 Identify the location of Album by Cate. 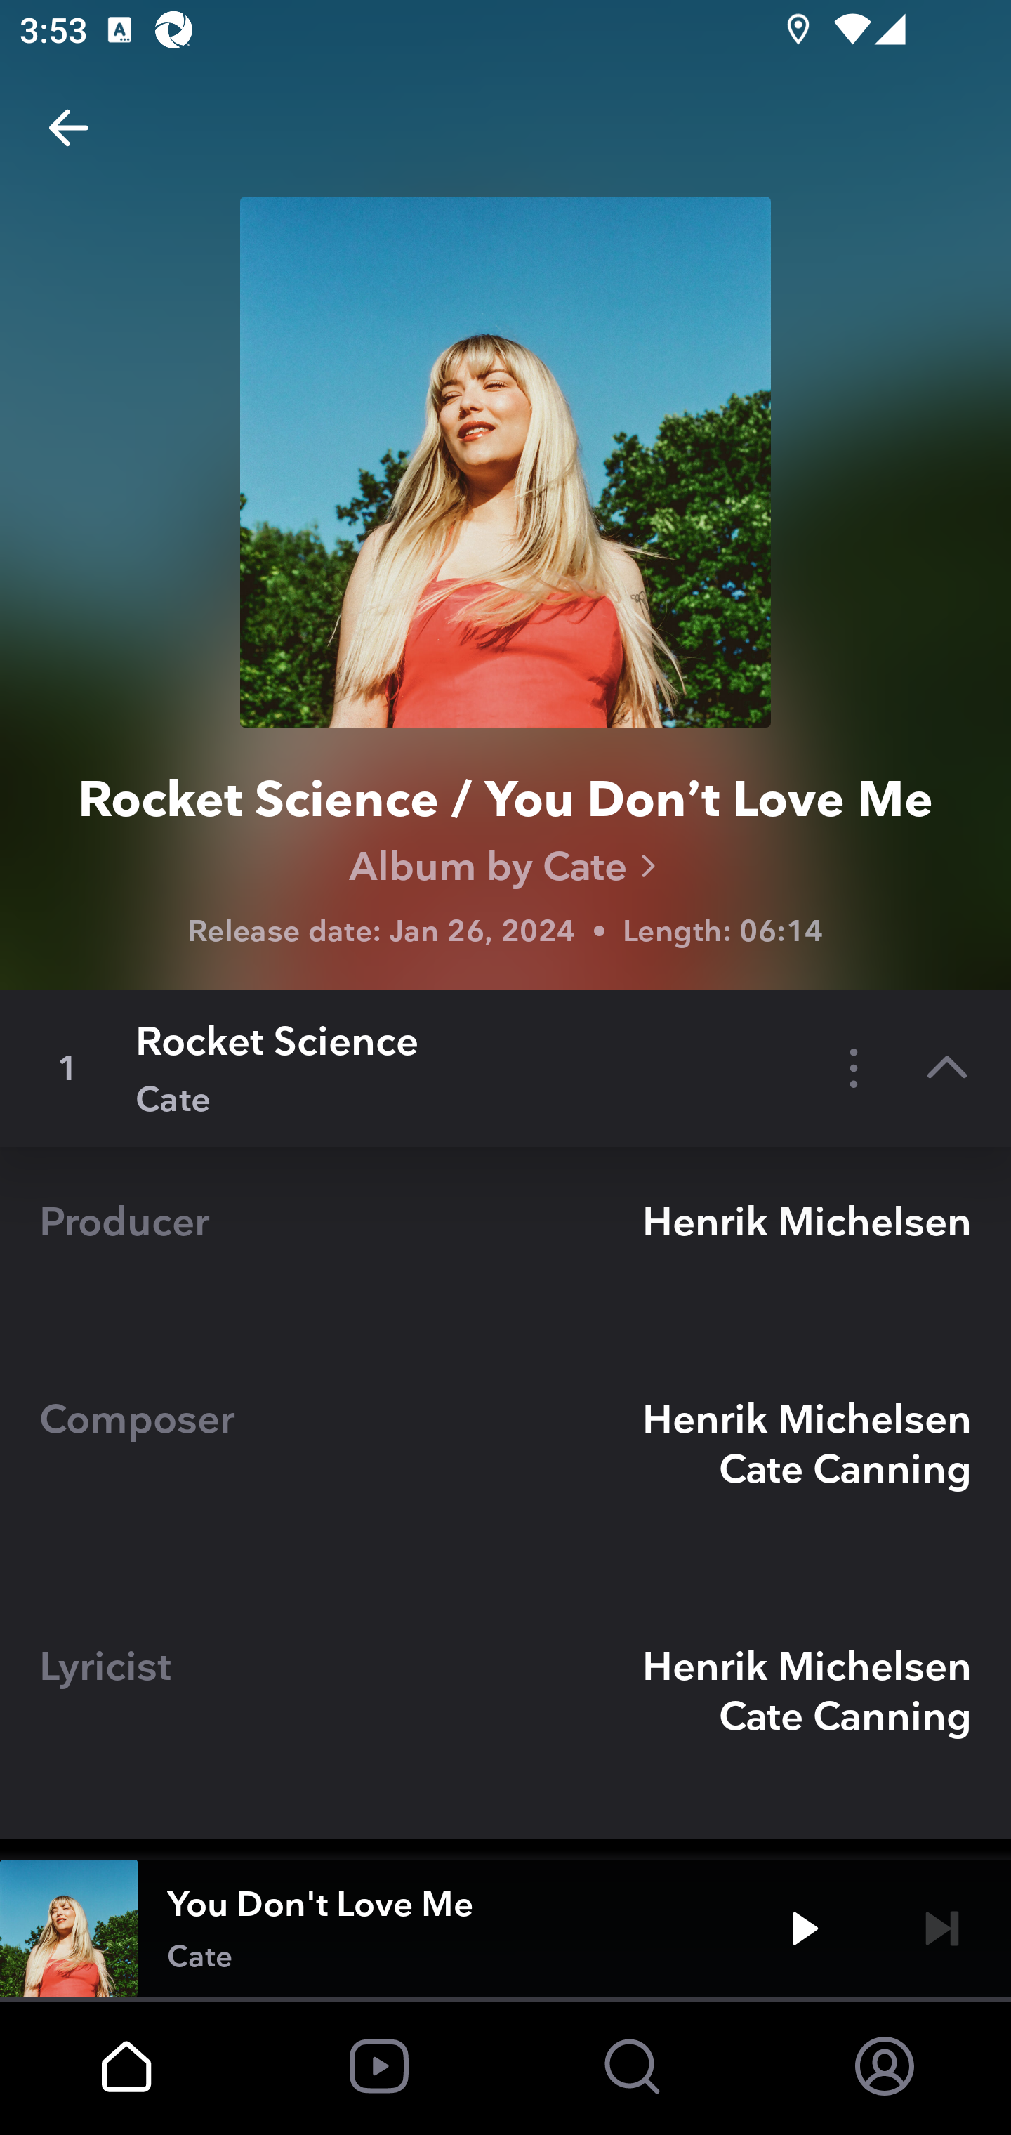
(505, 867).